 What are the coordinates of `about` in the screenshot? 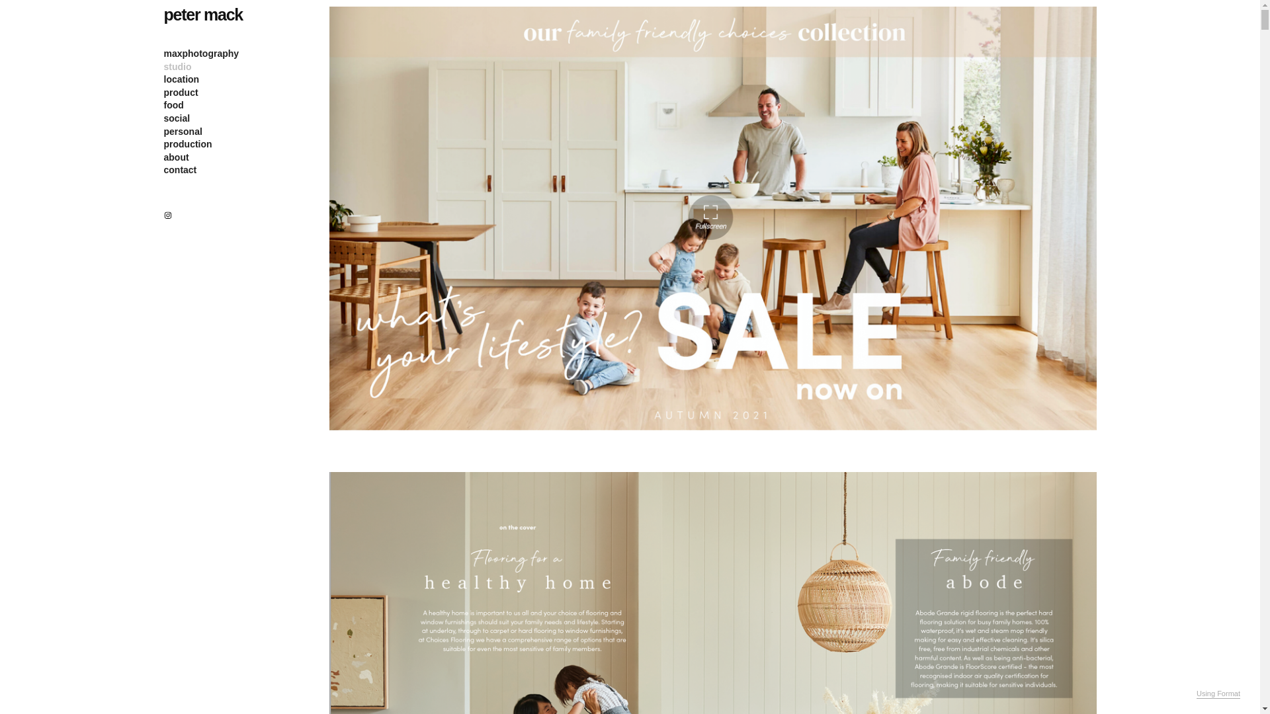 It's located at (177, 157).